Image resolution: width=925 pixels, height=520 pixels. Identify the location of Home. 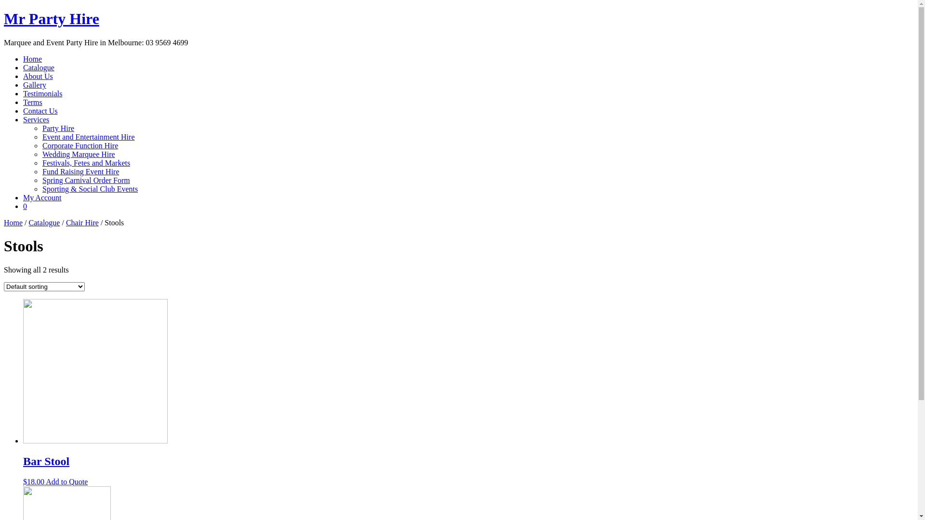
(13, 222).